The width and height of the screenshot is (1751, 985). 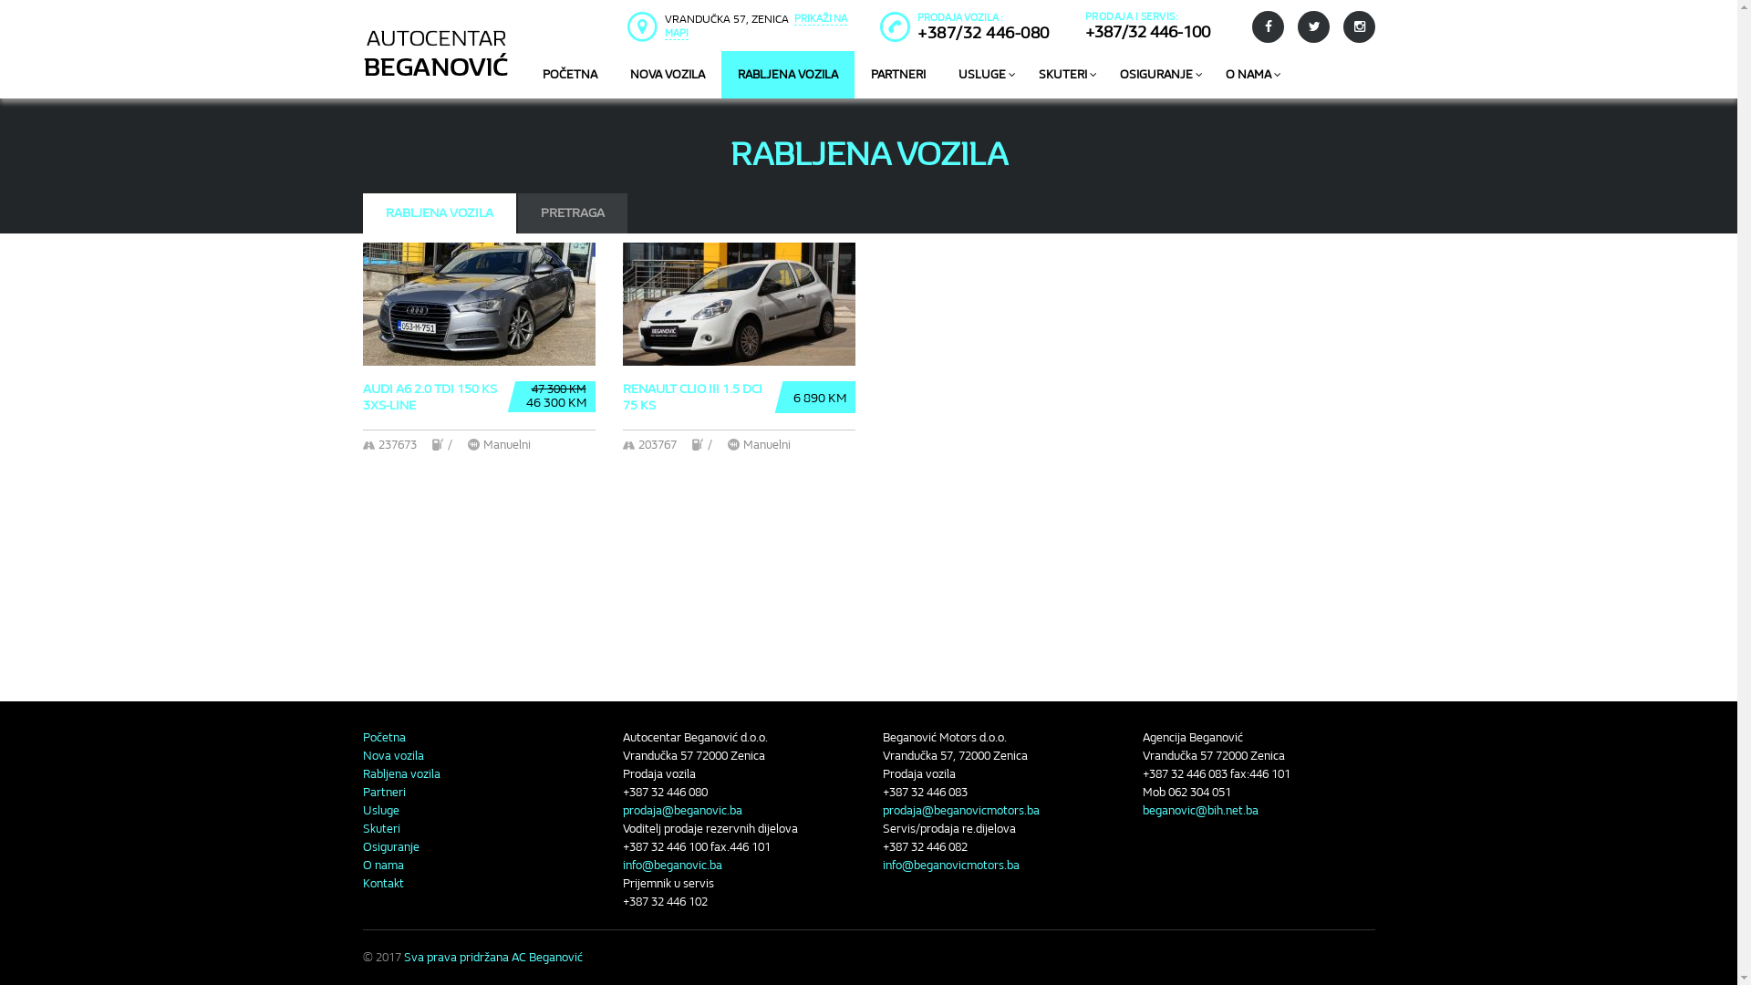 What do you see at coordinates (573, 213) in the screenshot?
I see `PRETRAGA` at bounding box center [573, 213].